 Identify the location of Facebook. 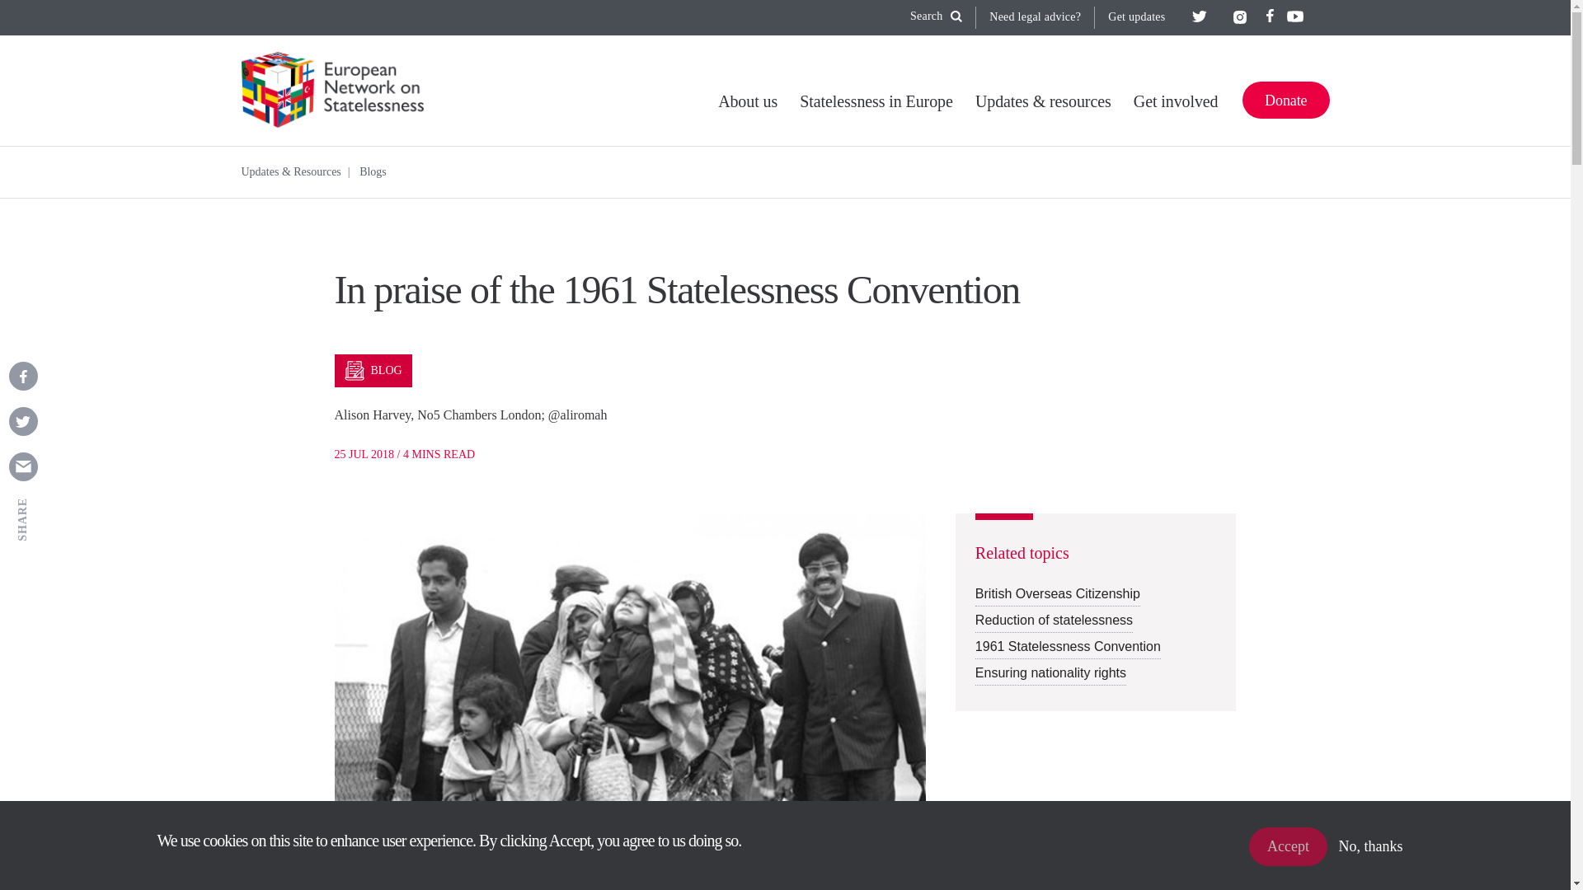
(21, 376).